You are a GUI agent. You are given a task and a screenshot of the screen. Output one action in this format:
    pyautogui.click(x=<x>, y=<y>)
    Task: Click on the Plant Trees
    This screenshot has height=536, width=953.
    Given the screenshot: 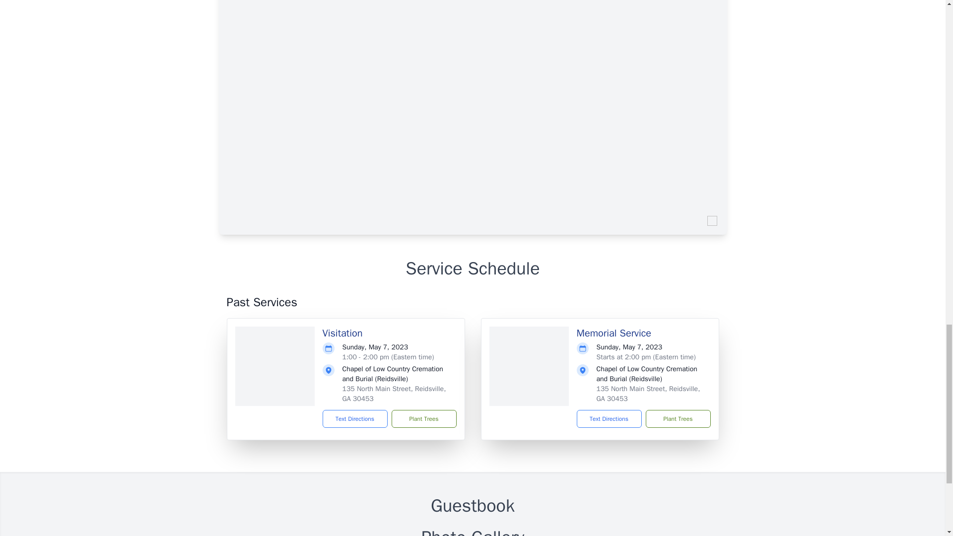 What is the action you would take?
    pyautogui.click(x=423, y=419)
    